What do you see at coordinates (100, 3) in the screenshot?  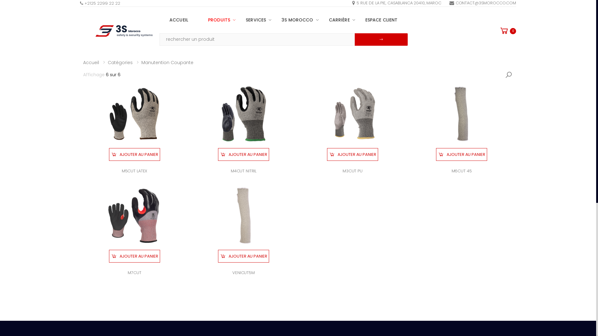 I see `+2125 2299 22 22` at bounding box center [100, 3].